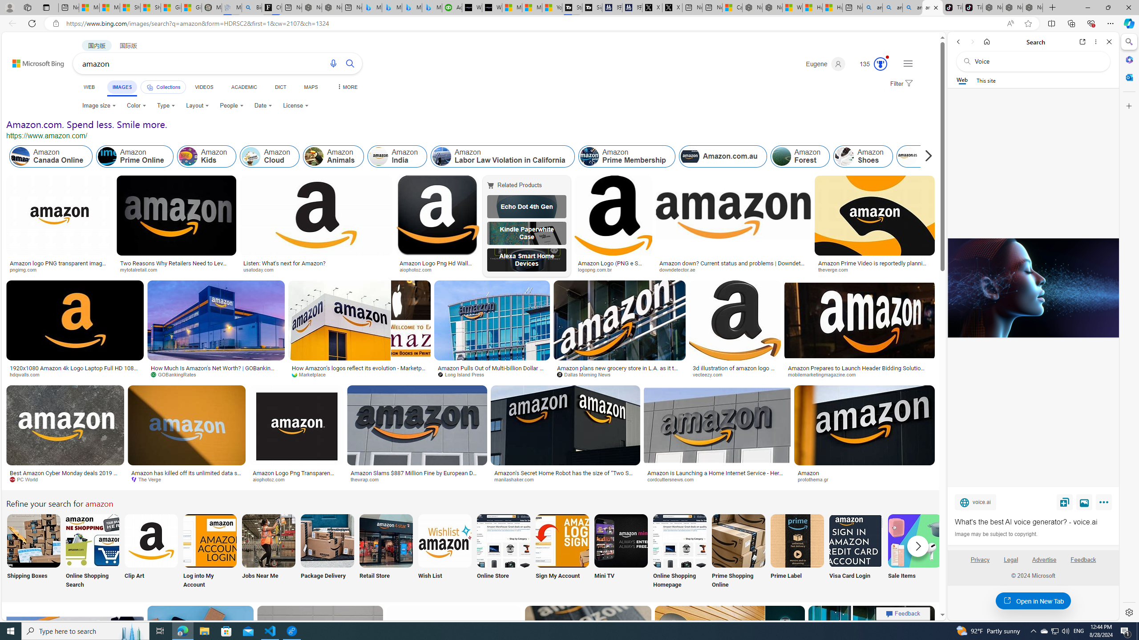 This screenshot has width=1139, height=640. I want to click on PC World, so click(27, 479).